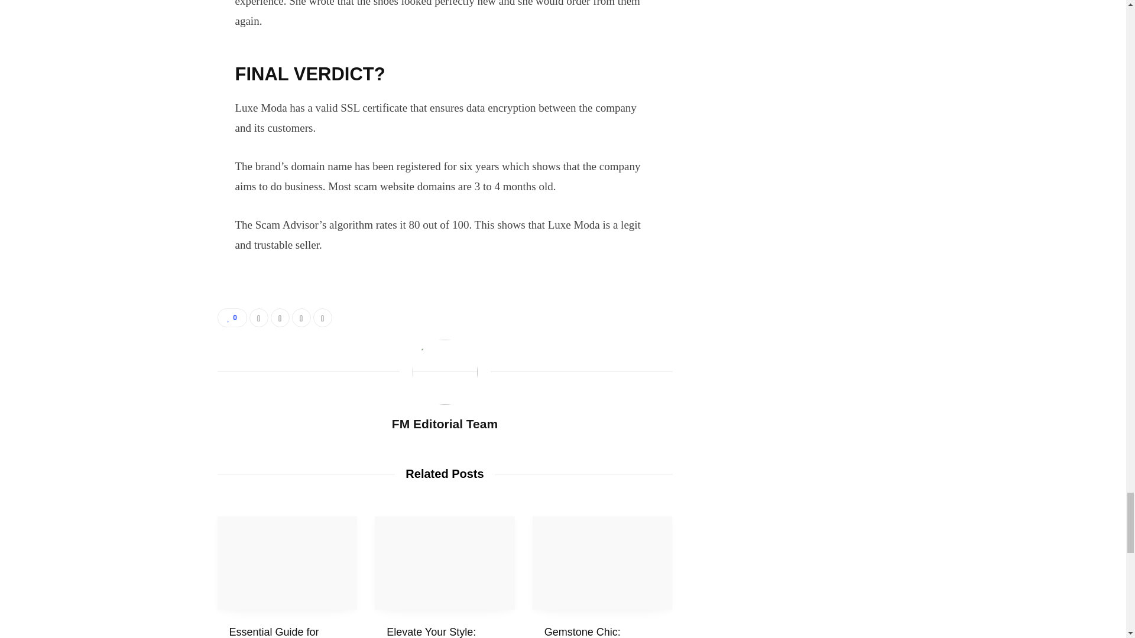 Image resolution: width=1135 pixels, height=638 pixels. Describe the element at coordinates (445, 562) in the screenshot. I see `Elevate Your Style: Fashioning Any Outfit` at that location.